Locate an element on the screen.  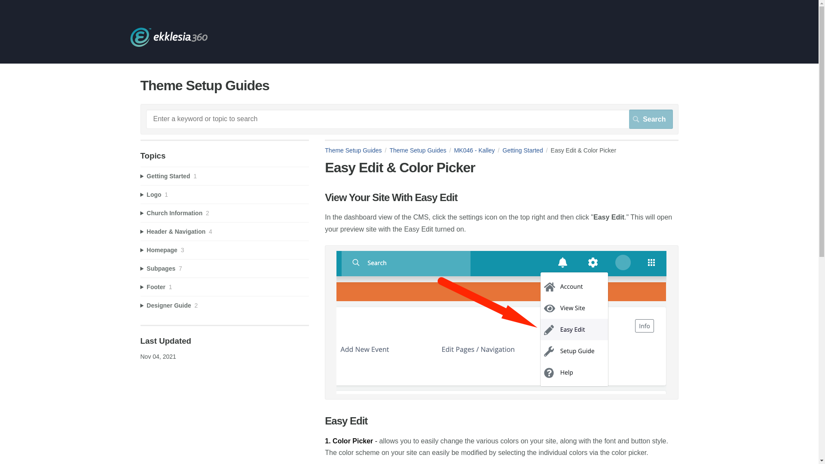
Search is located at coordinates (651, 119).